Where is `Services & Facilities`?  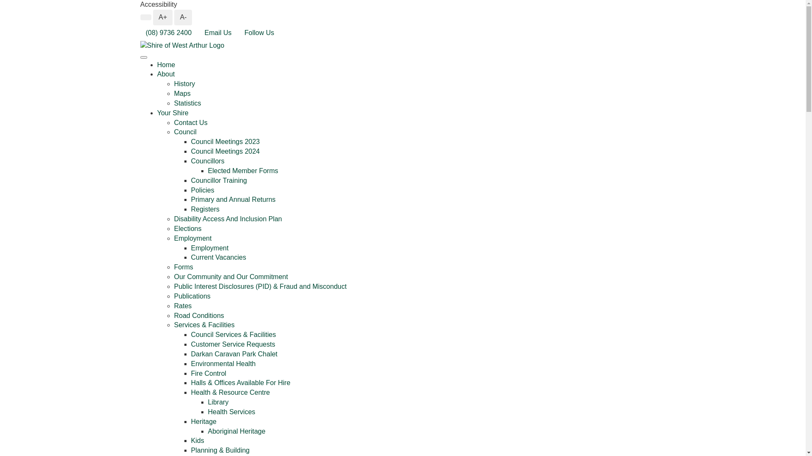 Services & Facilities is located at coordinates (205, 325).